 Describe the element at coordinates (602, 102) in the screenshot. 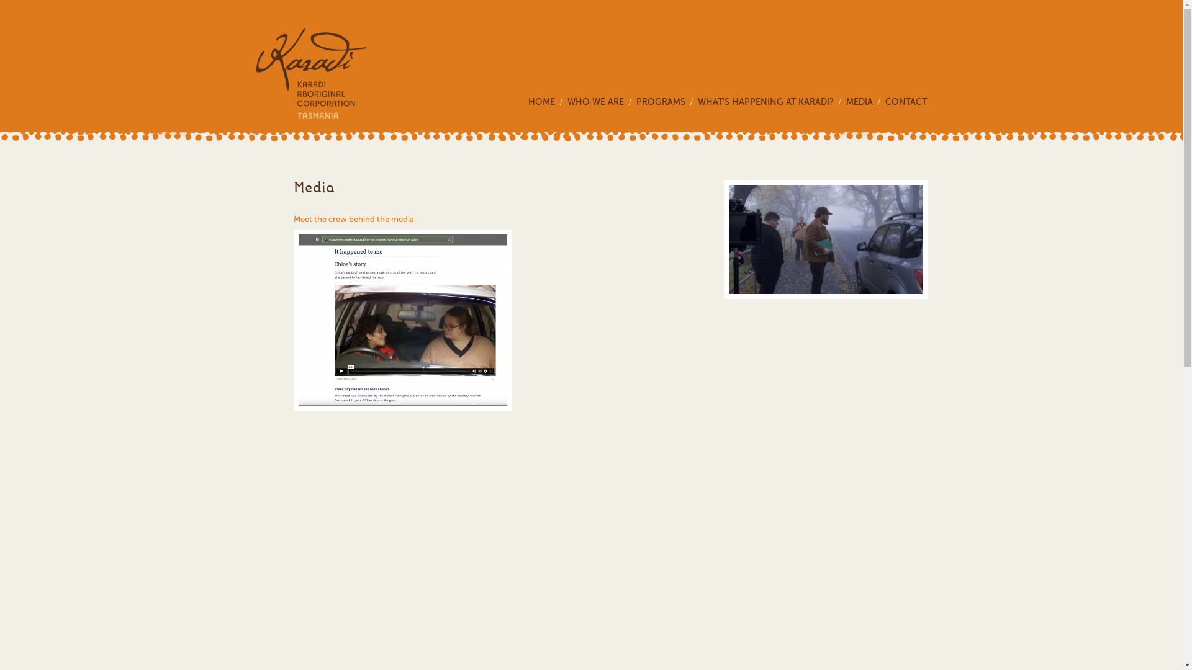

I see `WHO WE ARE` at that location.